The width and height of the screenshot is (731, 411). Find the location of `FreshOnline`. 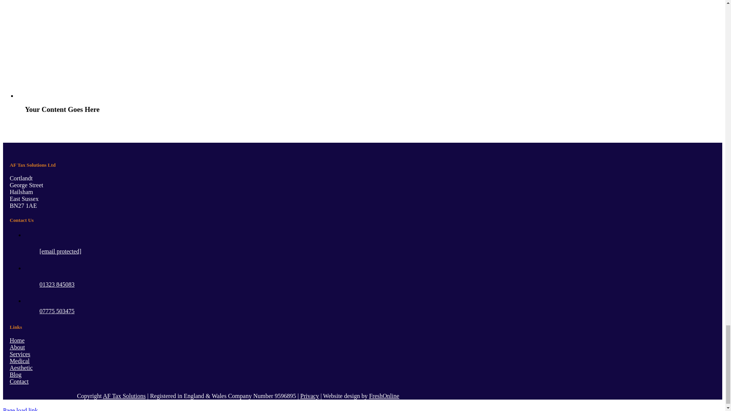

FreshOnline is located at coordinates (384, 396).